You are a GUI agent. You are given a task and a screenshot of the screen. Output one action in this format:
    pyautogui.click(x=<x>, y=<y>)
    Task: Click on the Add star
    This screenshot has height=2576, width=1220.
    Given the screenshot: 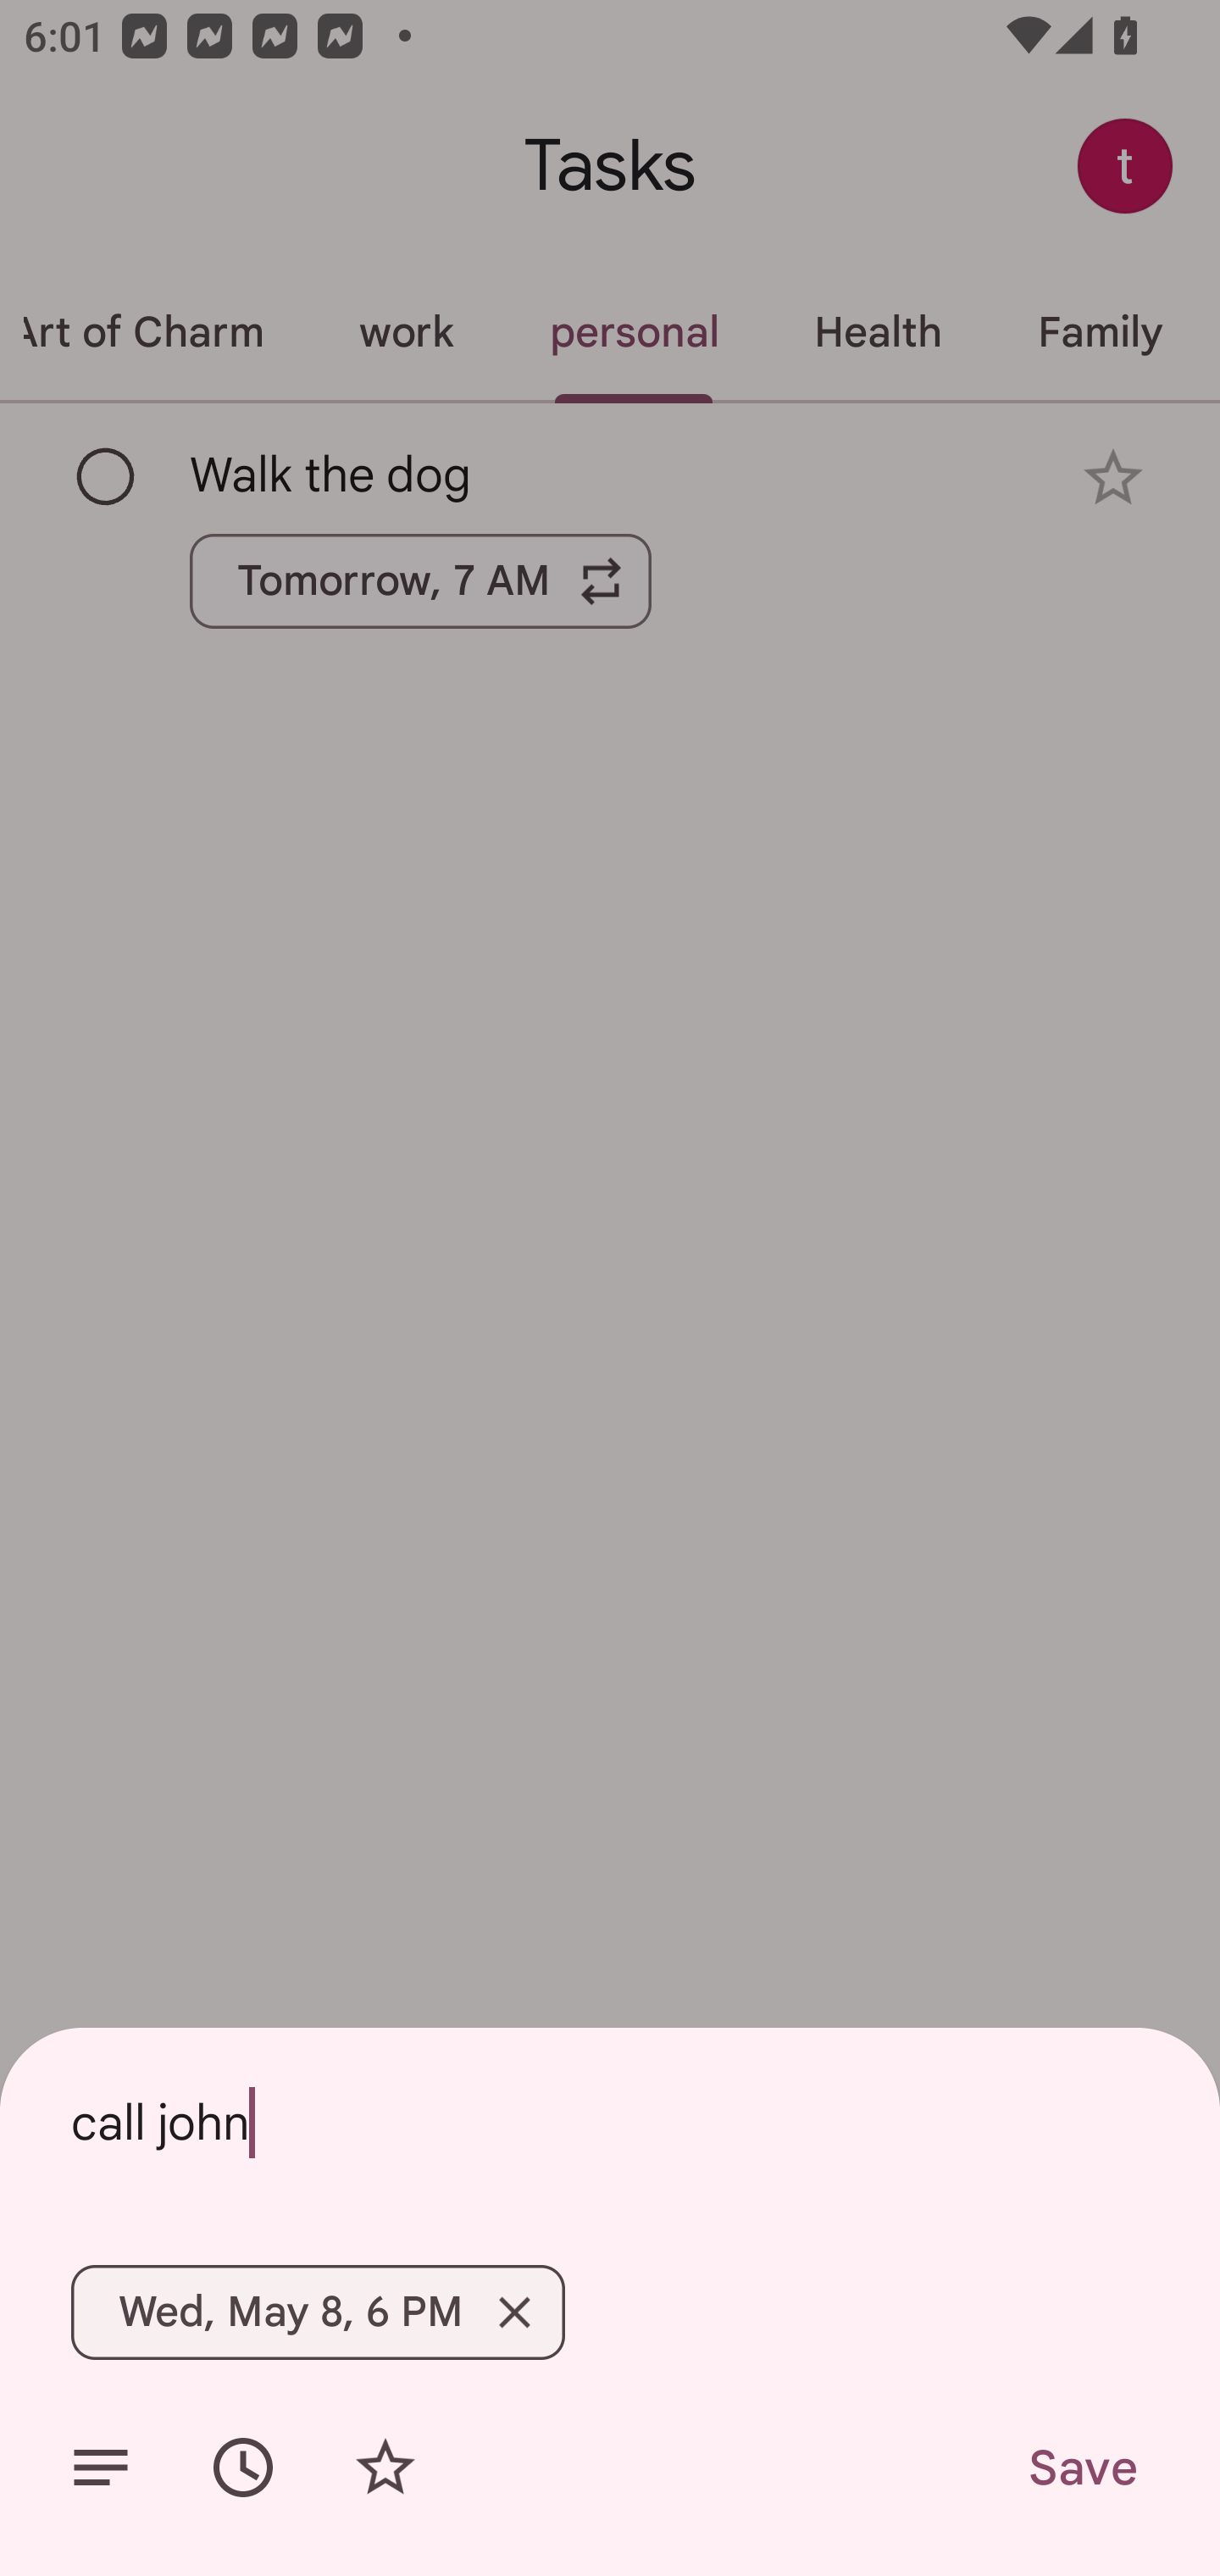 What is the action you would take?
    pyautogui.click(x=385, y=2468)
    